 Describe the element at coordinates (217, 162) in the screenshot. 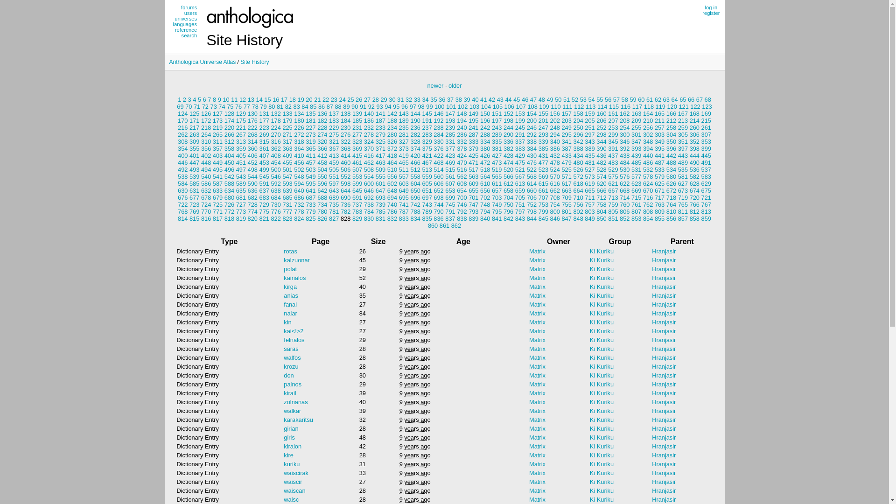

I see `449` at that location.